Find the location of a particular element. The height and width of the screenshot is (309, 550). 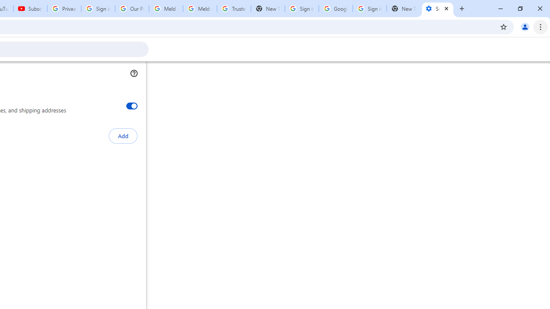

New Tab is located at coordinates (403, 9).